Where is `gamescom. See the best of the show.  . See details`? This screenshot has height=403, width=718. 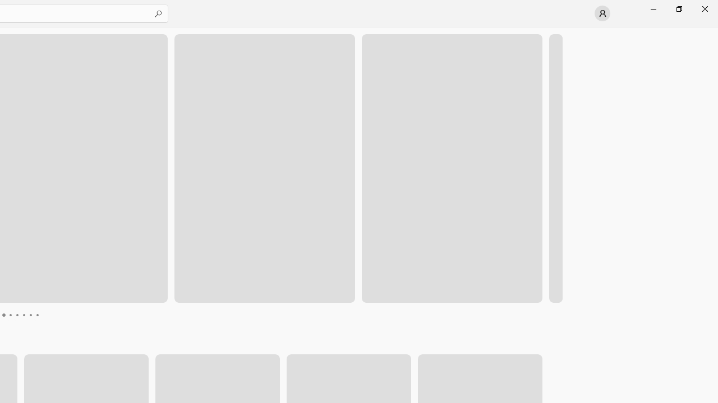
gamescom. See the best of the show.  . See details is located at coordinates (43, 217).